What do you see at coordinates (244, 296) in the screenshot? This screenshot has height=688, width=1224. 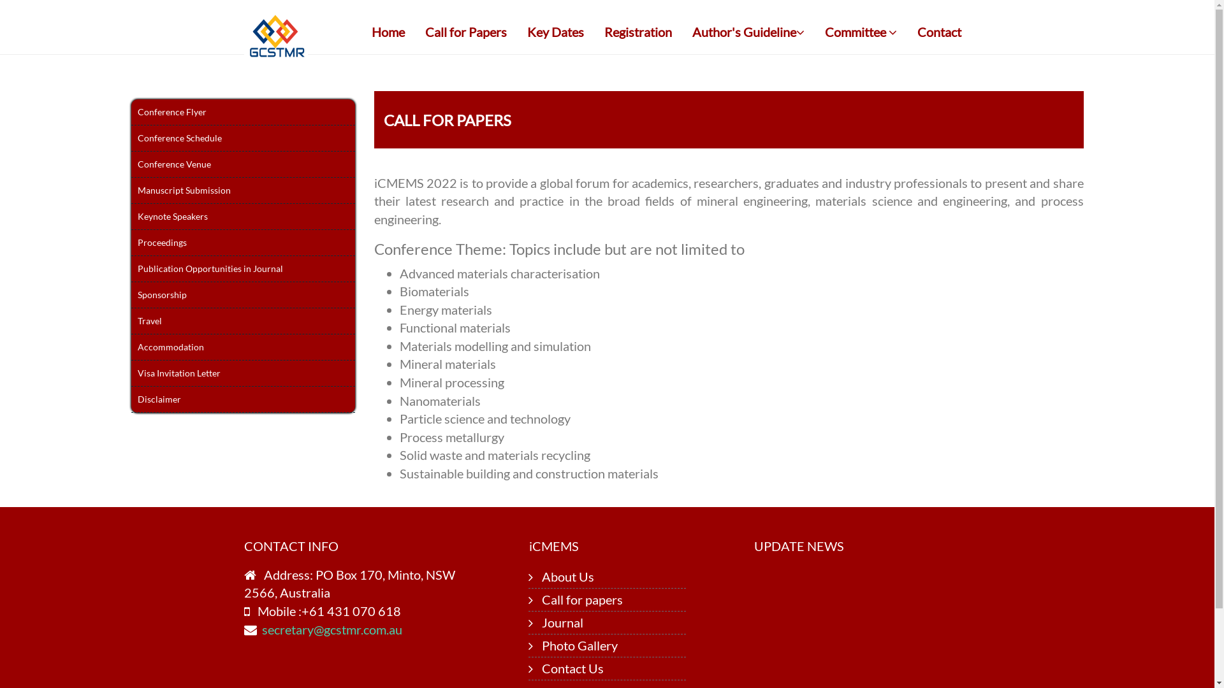 I see `Sponsorship` at bounding box center [244, 296].